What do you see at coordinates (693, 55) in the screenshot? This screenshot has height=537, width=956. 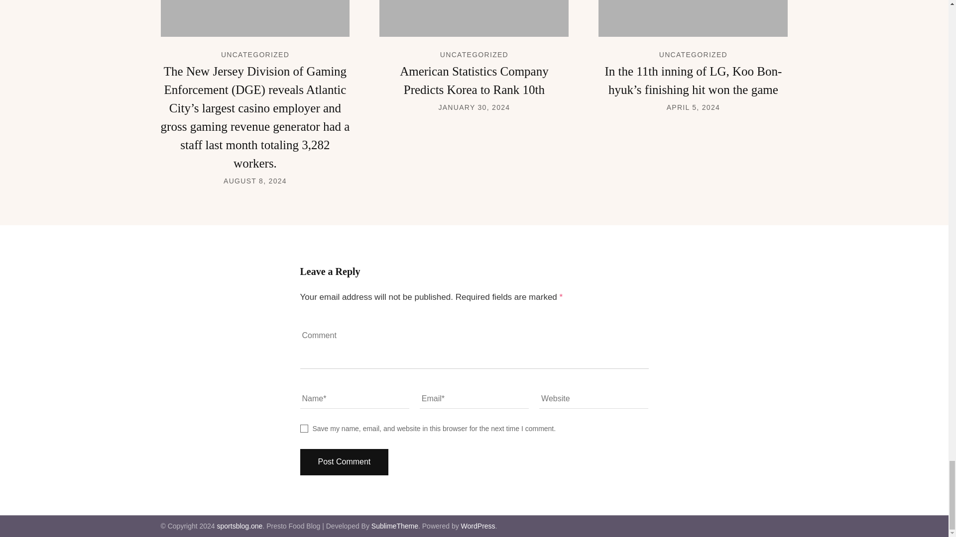 I see `UNCATEGORIZED` at bounding box center [693, 55].